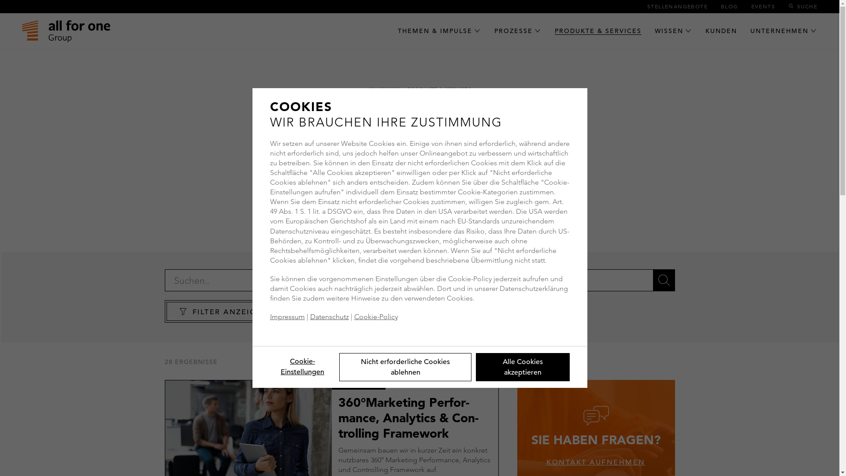  What do you see at coordinates (803, 7) in the screenshot?
I see `SUCHE` at bounding box center [803, 7].